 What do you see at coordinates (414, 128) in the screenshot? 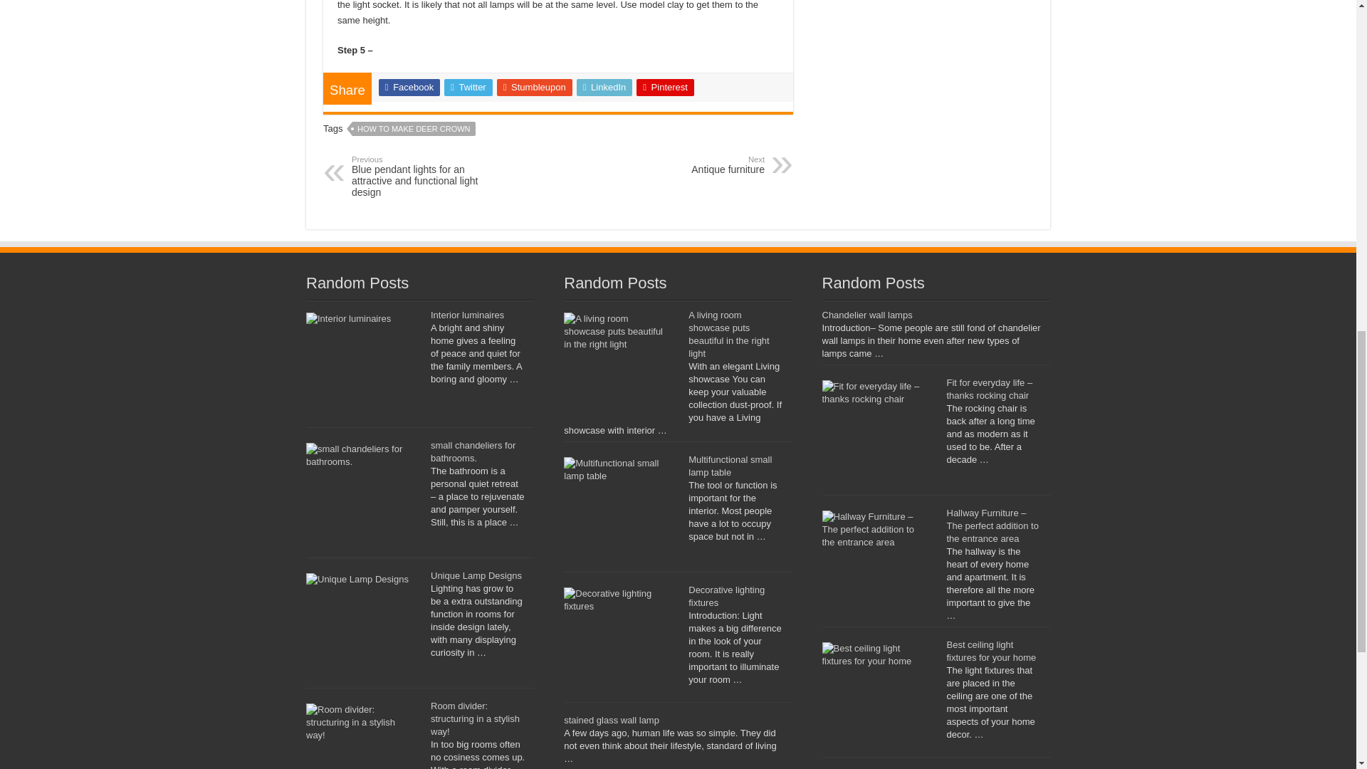
I see `HOW TO MAKE DEER CROWN` at bounding box center [414, 128].